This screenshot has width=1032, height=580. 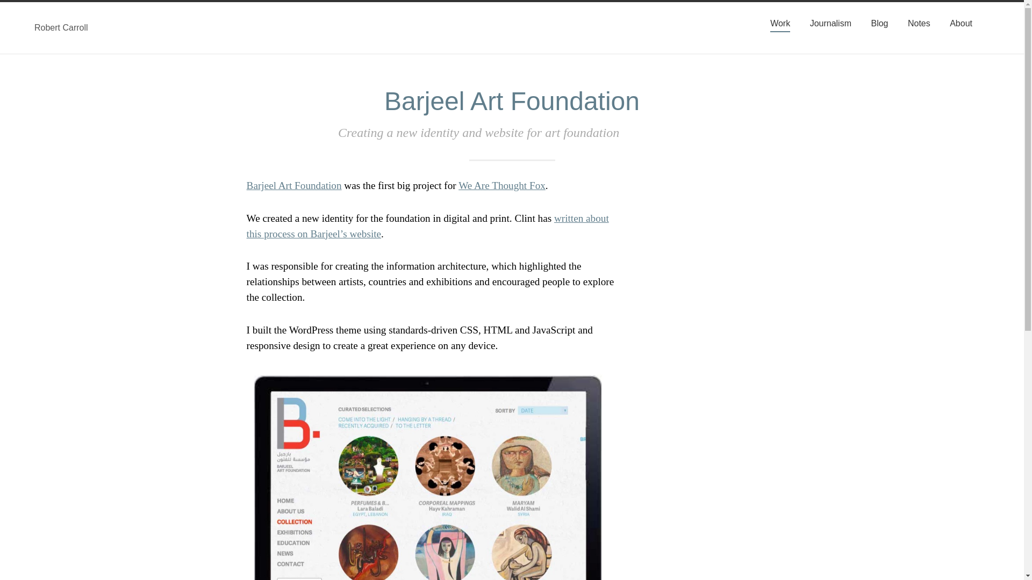 What do you see at coordinates (919, 23) in the screenshot?
I see `Notes` at bounding box center [919, 23].